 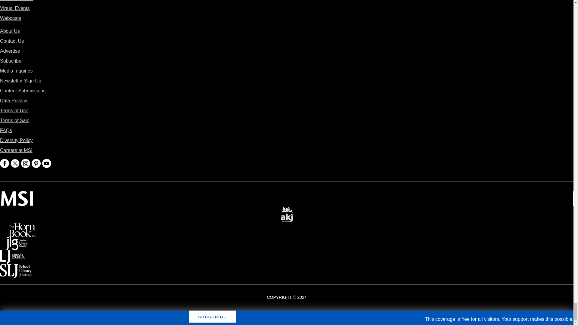 I want to click on The Horn Book, so click(x=22, y=227).